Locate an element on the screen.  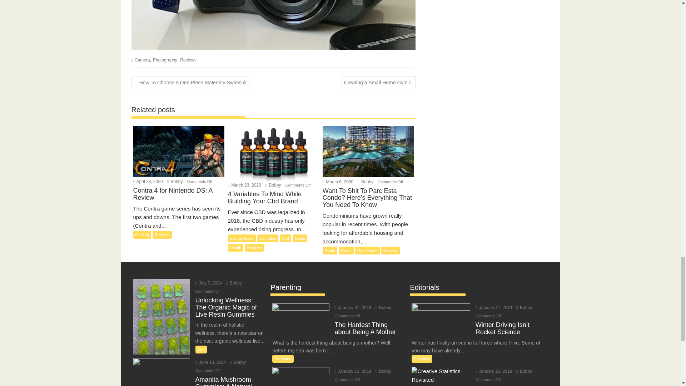
Bobby is located at coordinates (234, 283).